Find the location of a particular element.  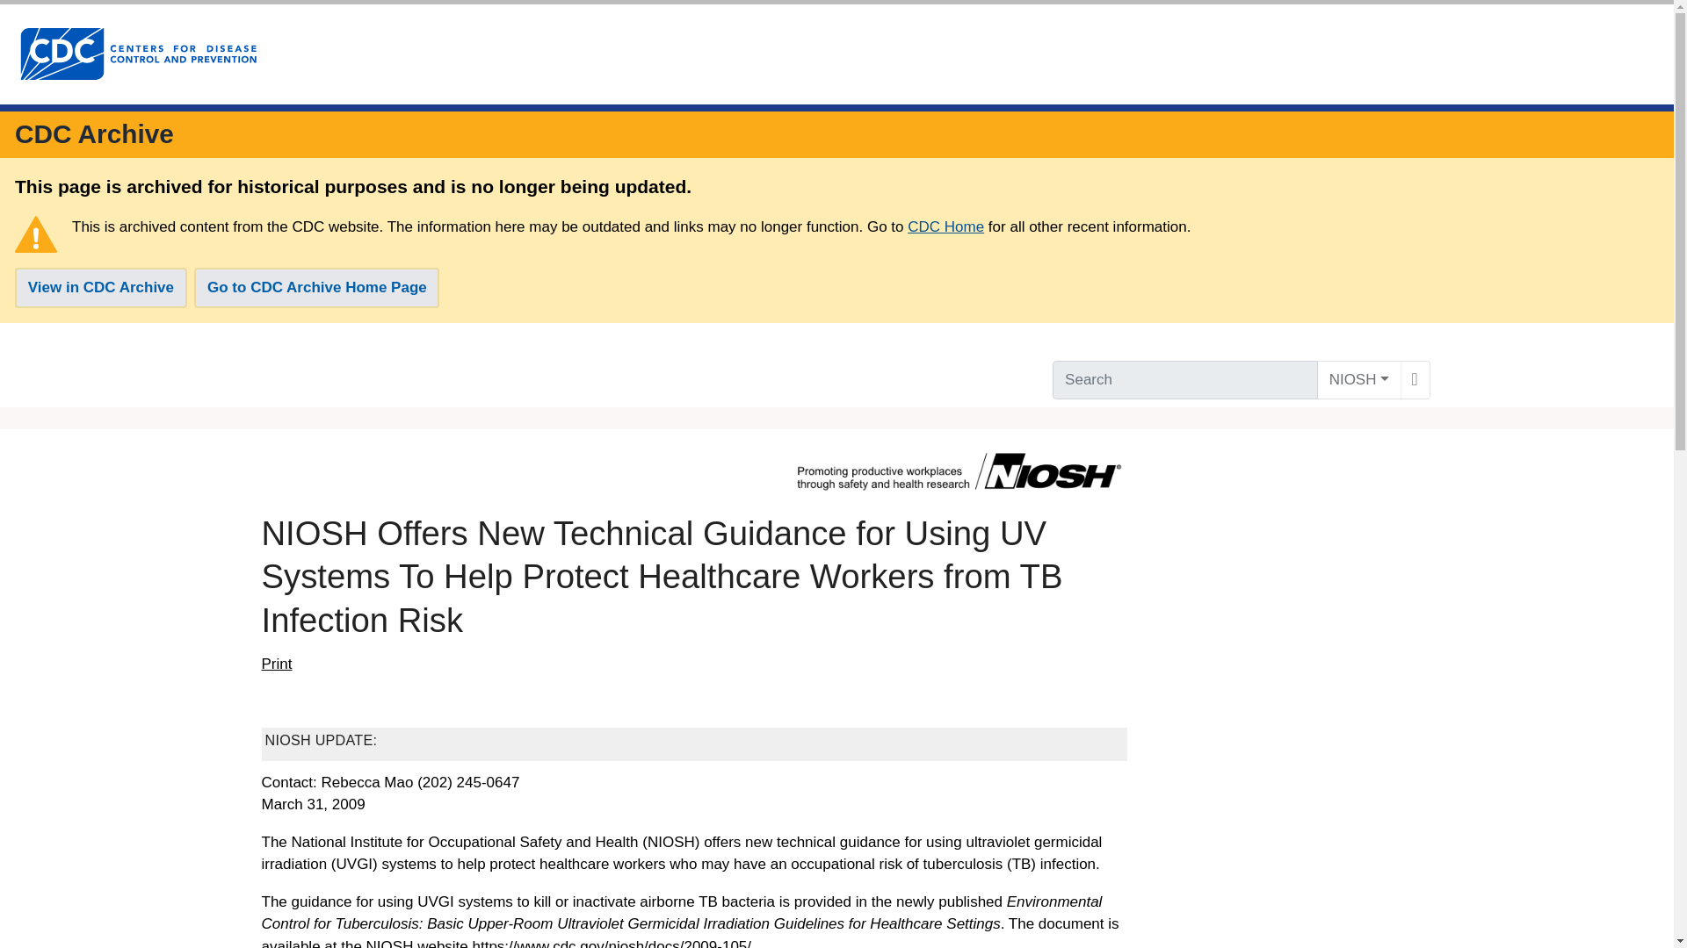

CDC Archive is located at coordinates (94, 133).